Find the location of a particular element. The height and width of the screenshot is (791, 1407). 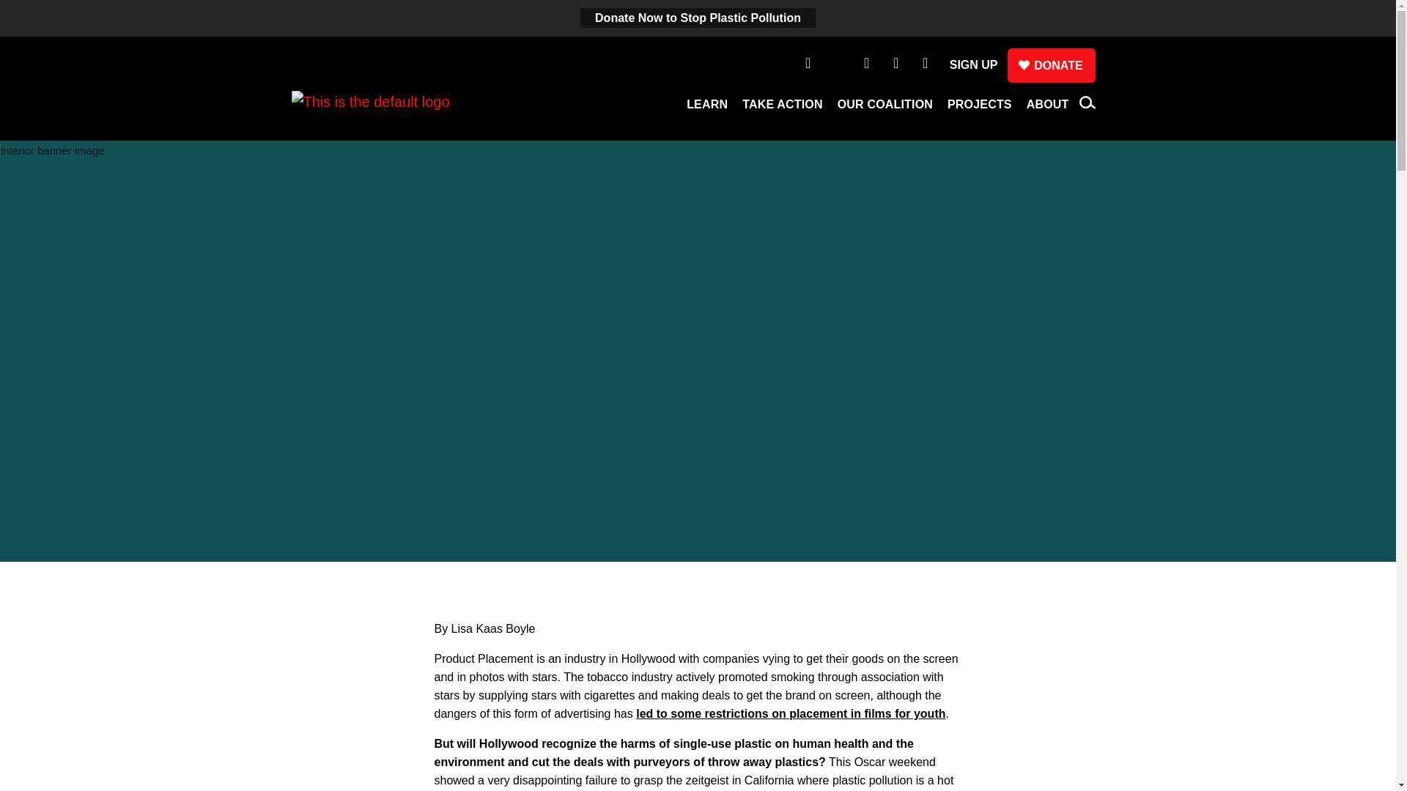

Our Coalition is located at coordinates (885, 108).